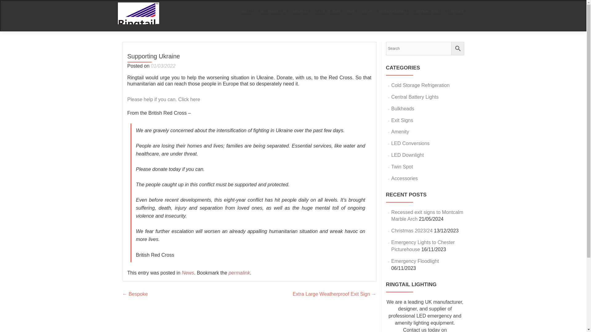  I want to click on LED Conversions, so click(410, 143).